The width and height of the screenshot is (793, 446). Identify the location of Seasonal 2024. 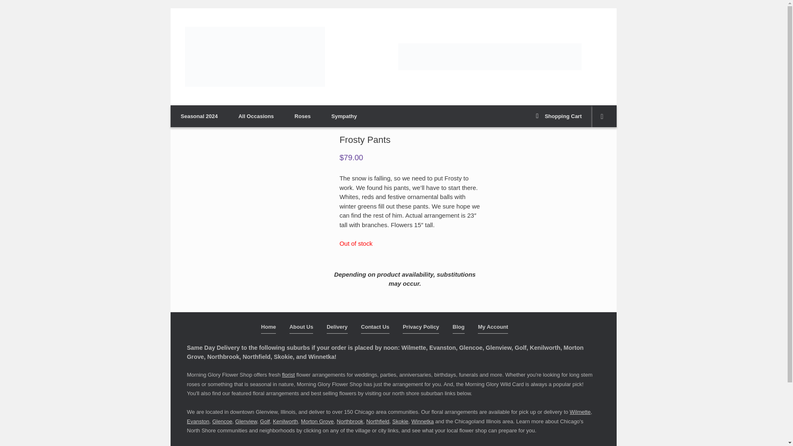
(199, 116).